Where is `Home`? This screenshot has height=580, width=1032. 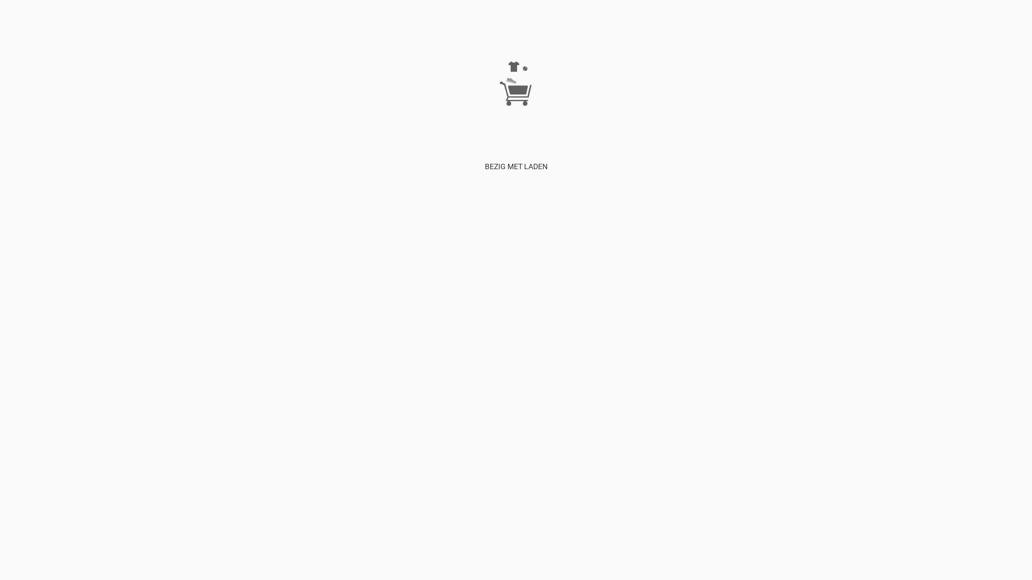 Home is located at coordinates (586, 97).